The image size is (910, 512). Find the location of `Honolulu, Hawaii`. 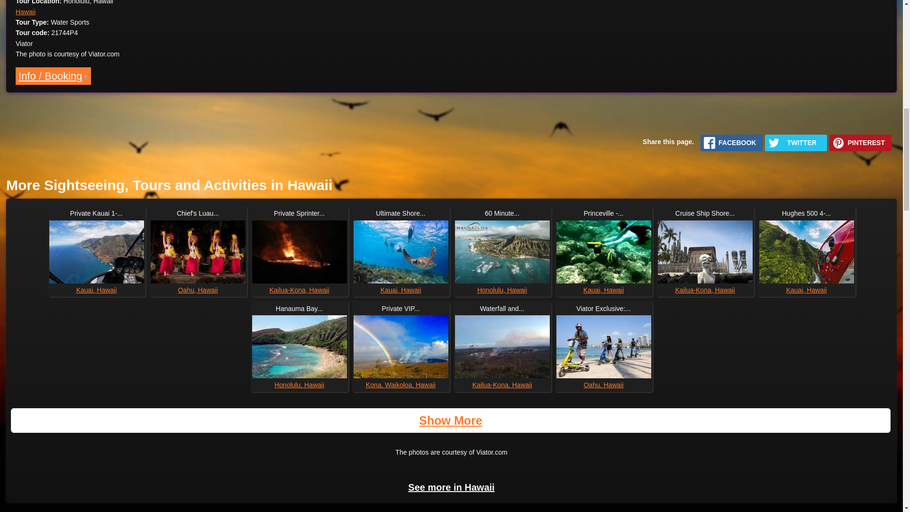

Honolulu, Hawaii is located at coordinates (299, 384).